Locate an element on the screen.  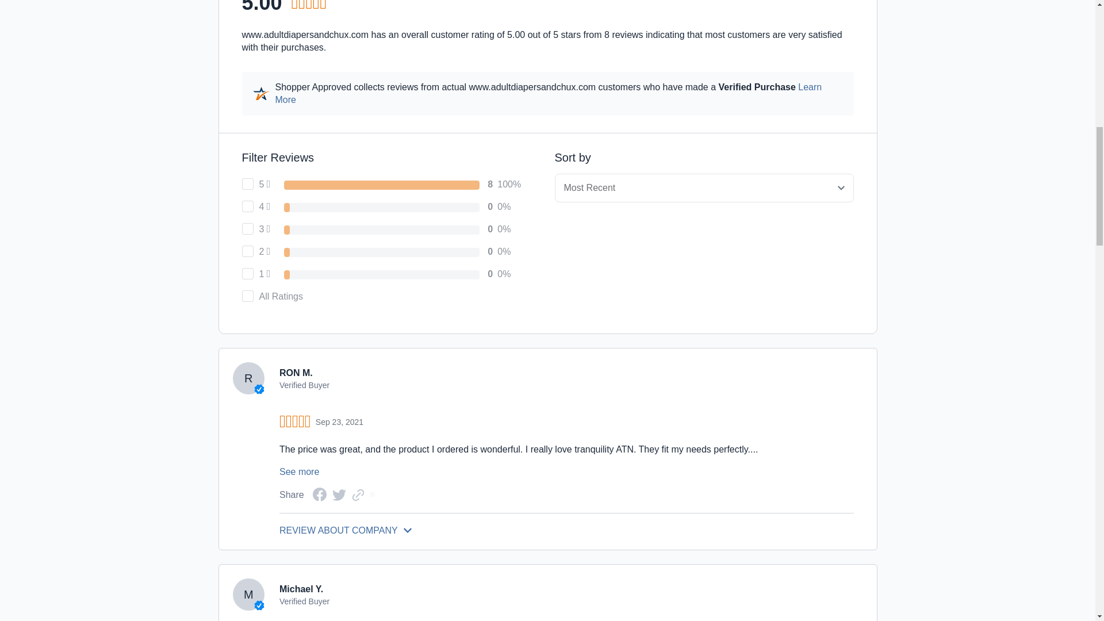
5 is located at coordinates (247, 184).